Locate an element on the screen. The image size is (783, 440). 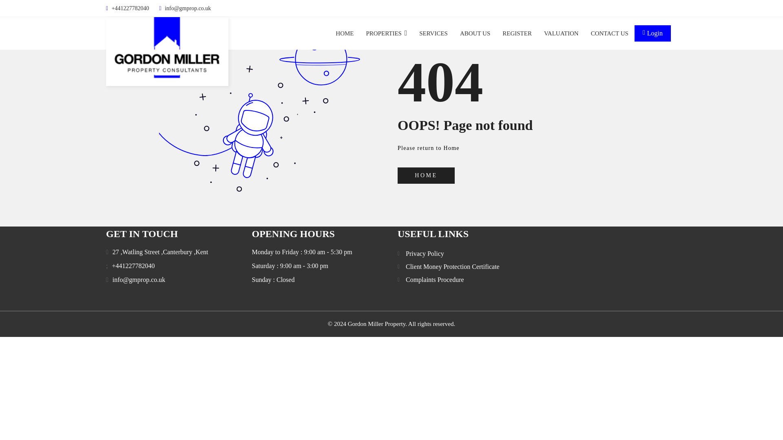
CONTACT US is located at coordinates (610, 33).